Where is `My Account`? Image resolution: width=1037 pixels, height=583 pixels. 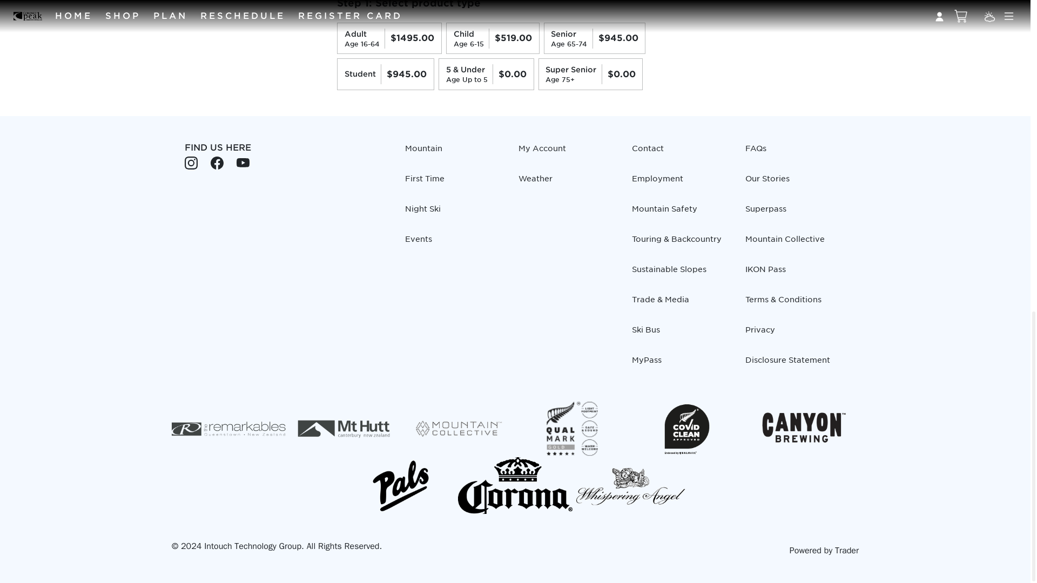
My Account is located at coordinates (569, 153).